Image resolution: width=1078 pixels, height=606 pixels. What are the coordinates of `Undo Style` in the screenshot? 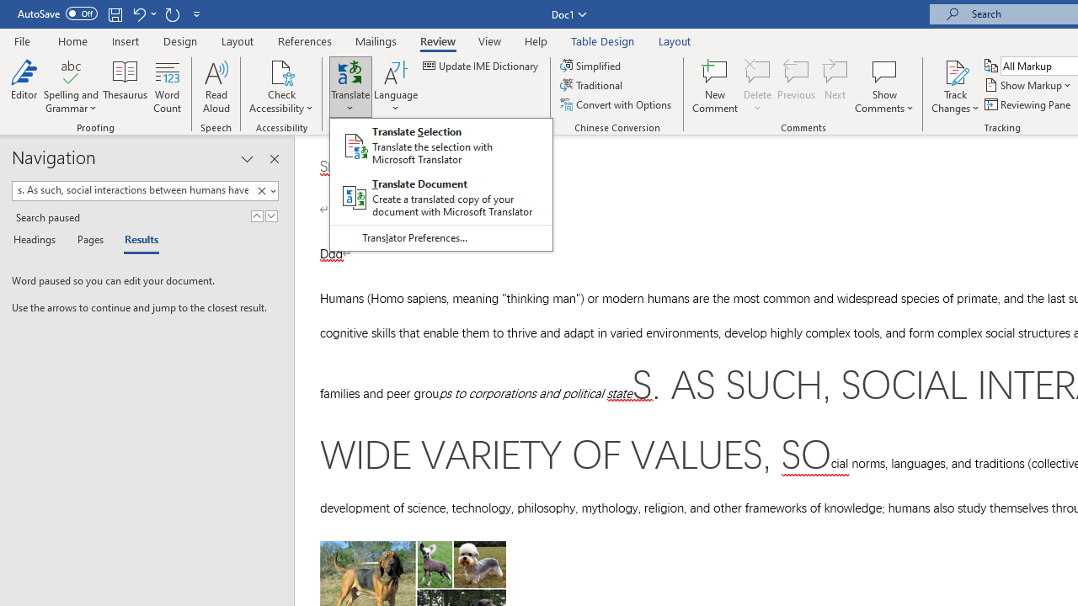 It's located at (138, 13).